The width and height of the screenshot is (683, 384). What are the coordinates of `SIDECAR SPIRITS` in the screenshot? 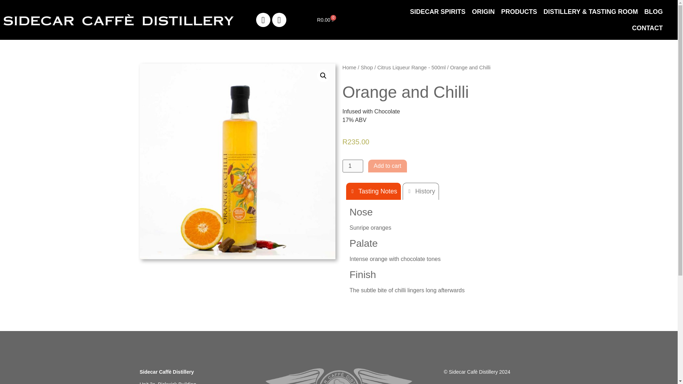 It's located at (438, 11).